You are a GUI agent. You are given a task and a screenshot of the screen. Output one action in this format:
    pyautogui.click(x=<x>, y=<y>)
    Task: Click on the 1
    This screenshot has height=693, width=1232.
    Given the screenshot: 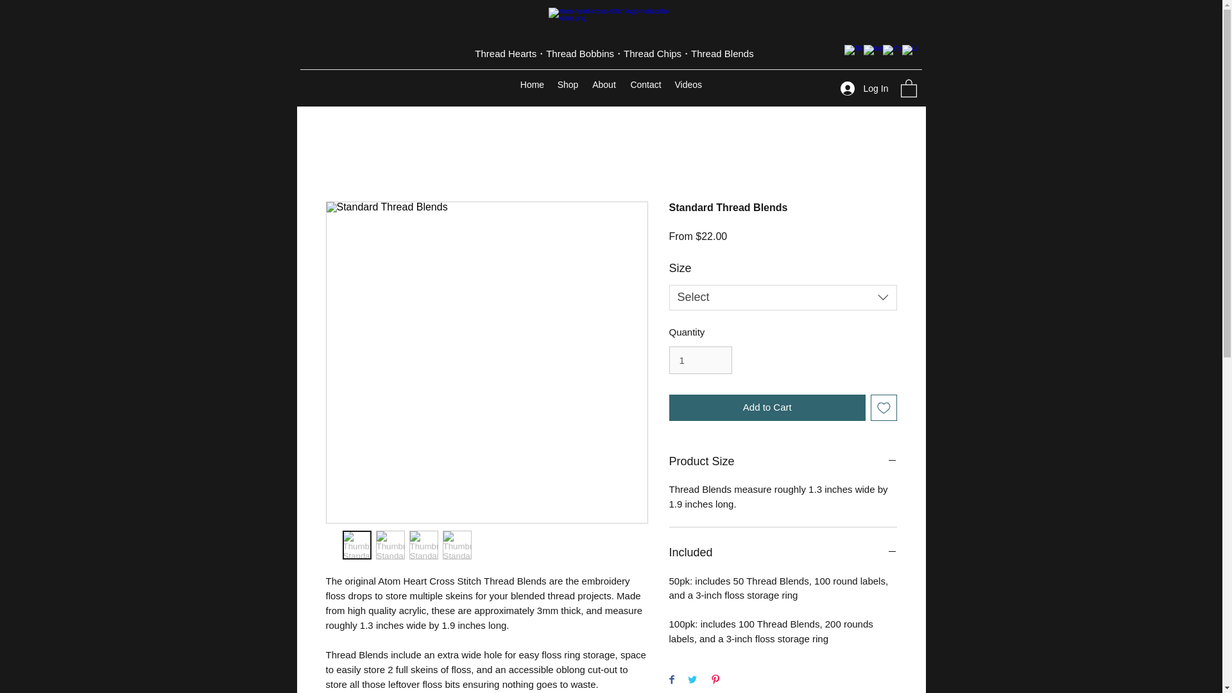 What is the action you would take?
    pyautogui.click(x=700, y=361)
    